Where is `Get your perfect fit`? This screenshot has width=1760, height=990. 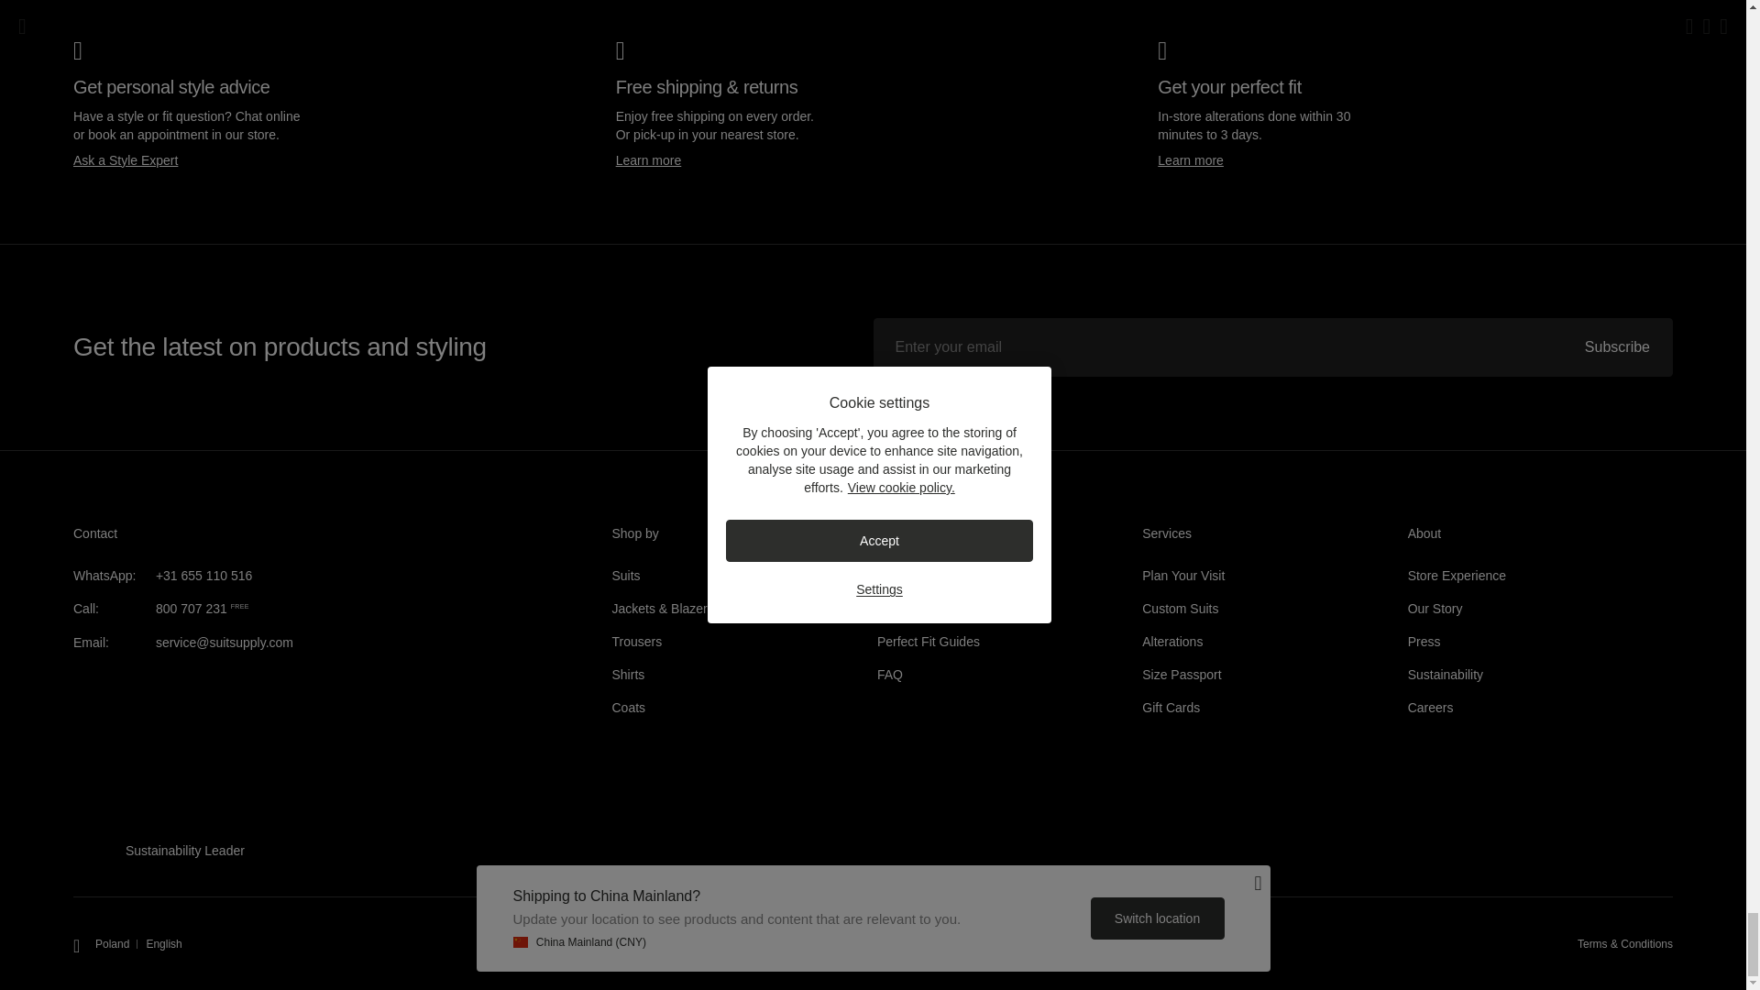
Get your perfect fit is located at coordinates (1190, 159).